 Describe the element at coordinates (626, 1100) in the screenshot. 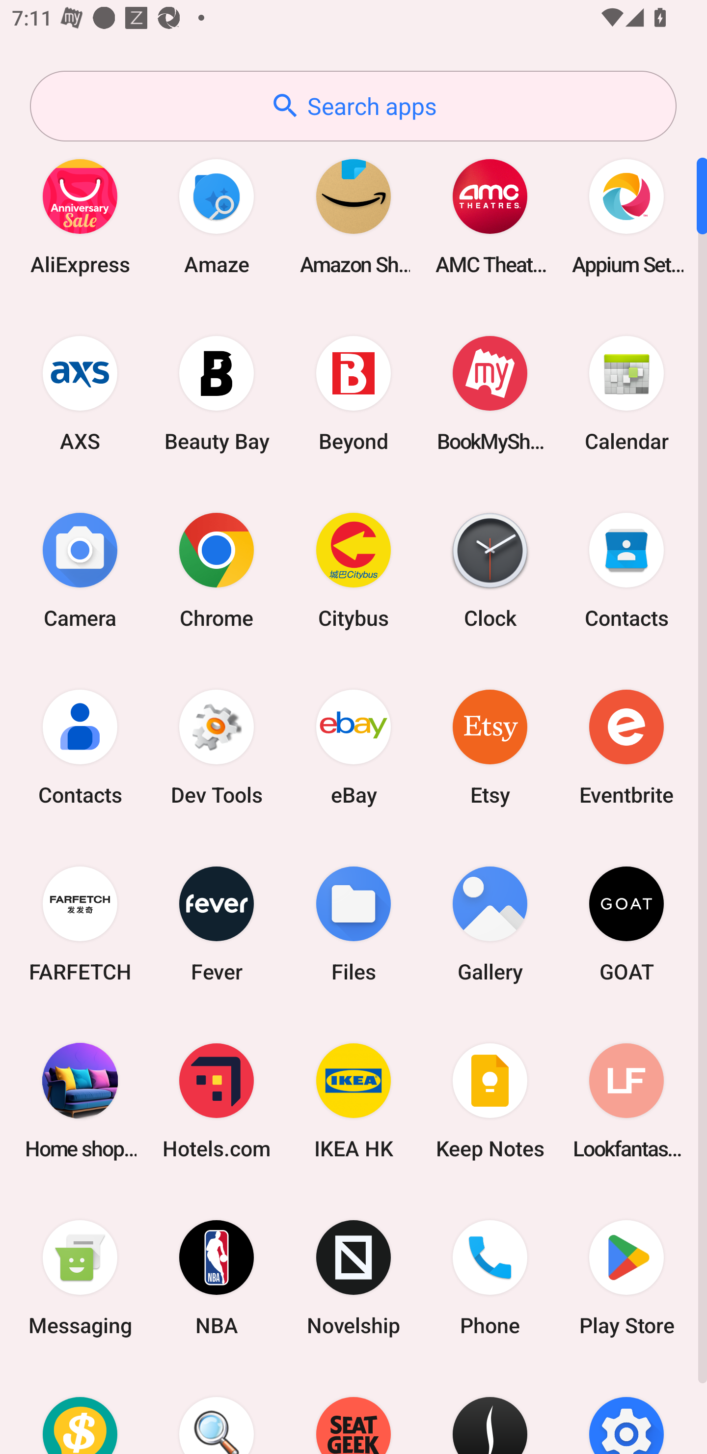

I see `Lookfantastic` at that location.